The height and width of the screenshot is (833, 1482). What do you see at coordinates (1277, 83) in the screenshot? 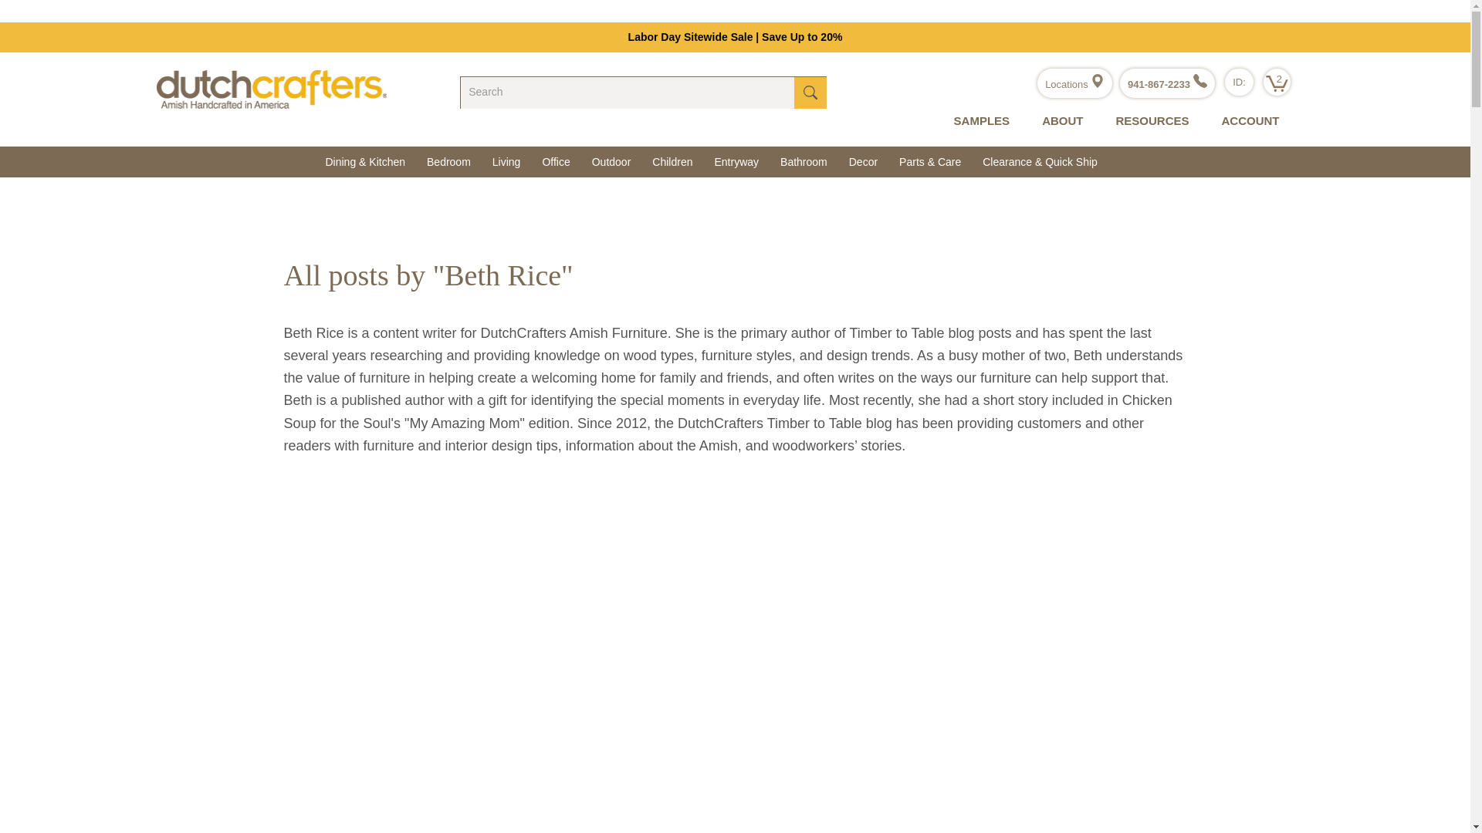
I see `2` at bounding box center [1277, 83].